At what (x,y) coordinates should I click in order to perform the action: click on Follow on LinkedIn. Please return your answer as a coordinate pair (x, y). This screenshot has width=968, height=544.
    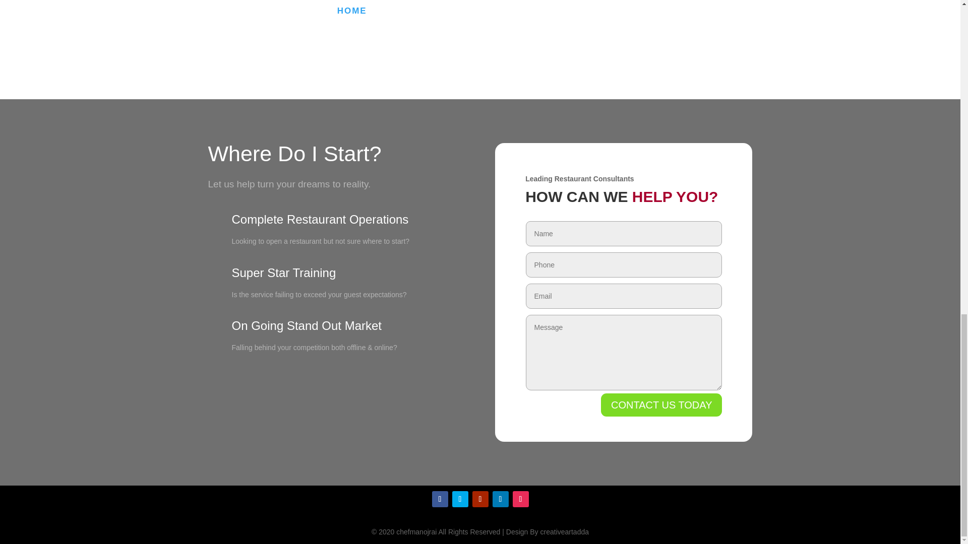
    Looking at the image, I should click on (500, 499).